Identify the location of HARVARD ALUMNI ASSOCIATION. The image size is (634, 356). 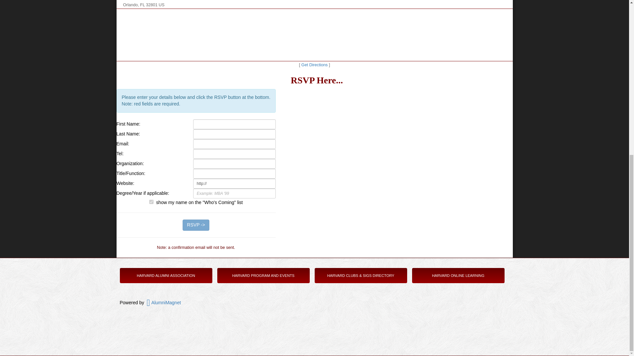
(166, 276).